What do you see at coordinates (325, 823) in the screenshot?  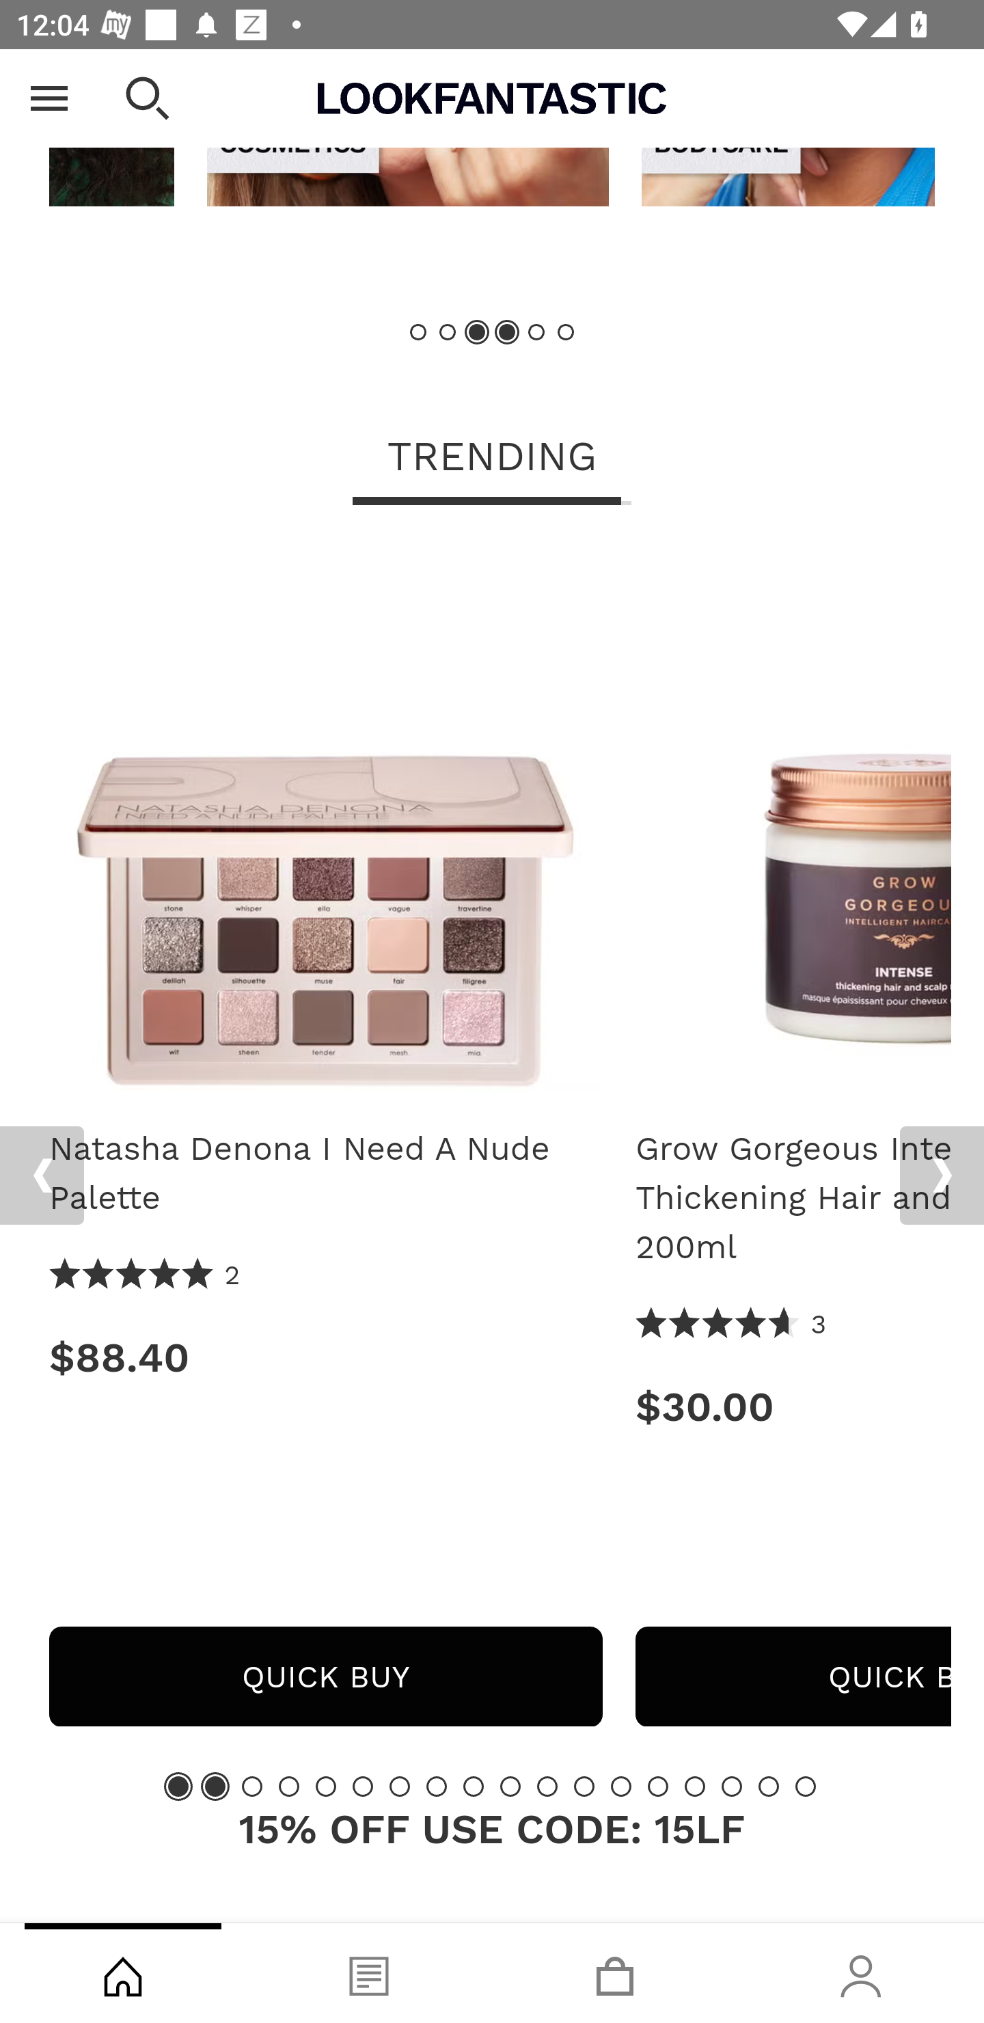 I see `Natasha Denona I Need A Nude Palette` at bounding box center [325, 823].